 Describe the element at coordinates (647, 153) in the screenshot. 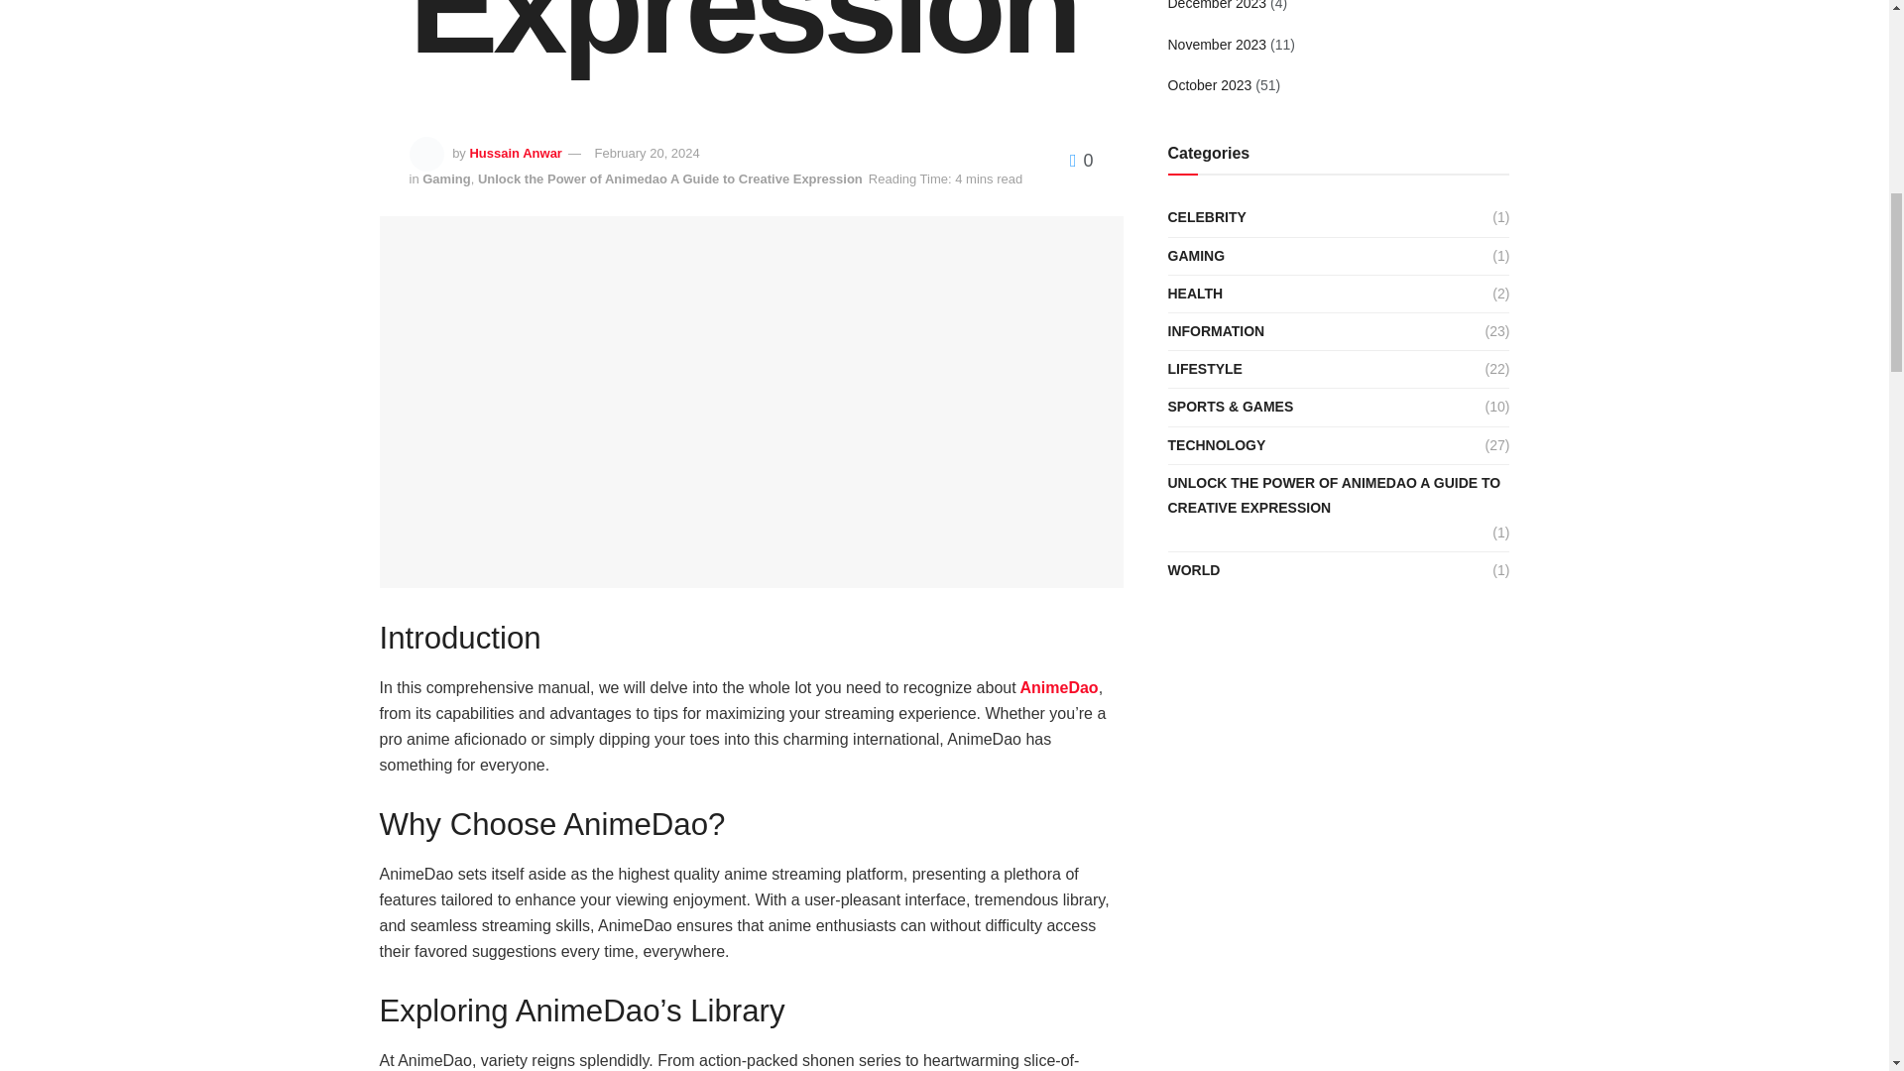

I see `February 20, 2024` at that location.